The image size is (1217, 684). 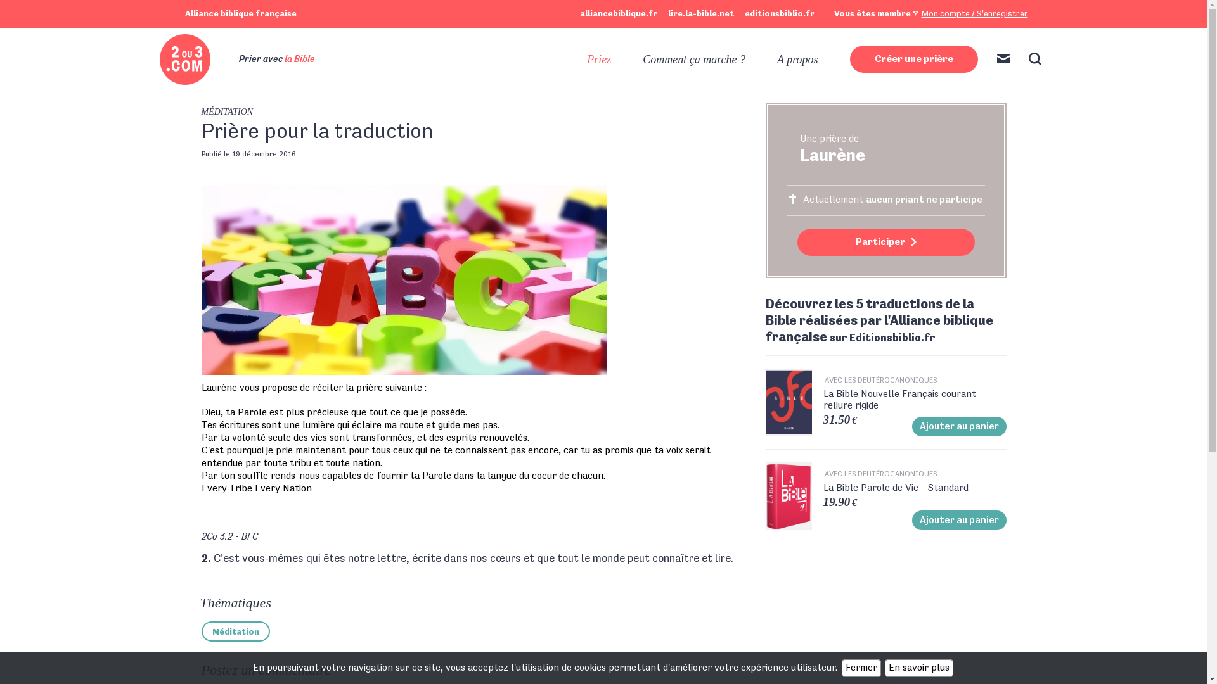 I want to click on La Bible Parole de Vie - Standard, so click(x=914, y=488).